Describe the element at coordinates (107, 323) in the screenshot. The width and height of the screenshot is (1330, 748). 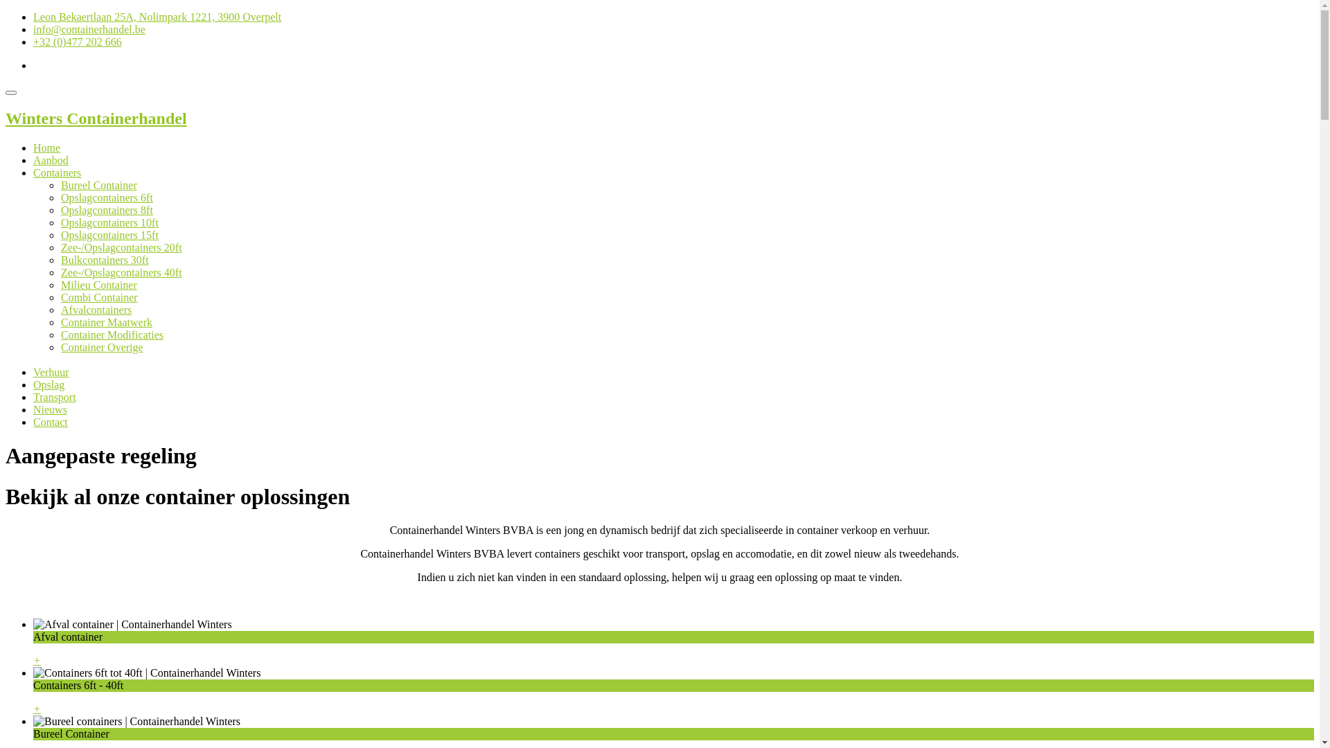
I see `Container Maatwerk` at that location.